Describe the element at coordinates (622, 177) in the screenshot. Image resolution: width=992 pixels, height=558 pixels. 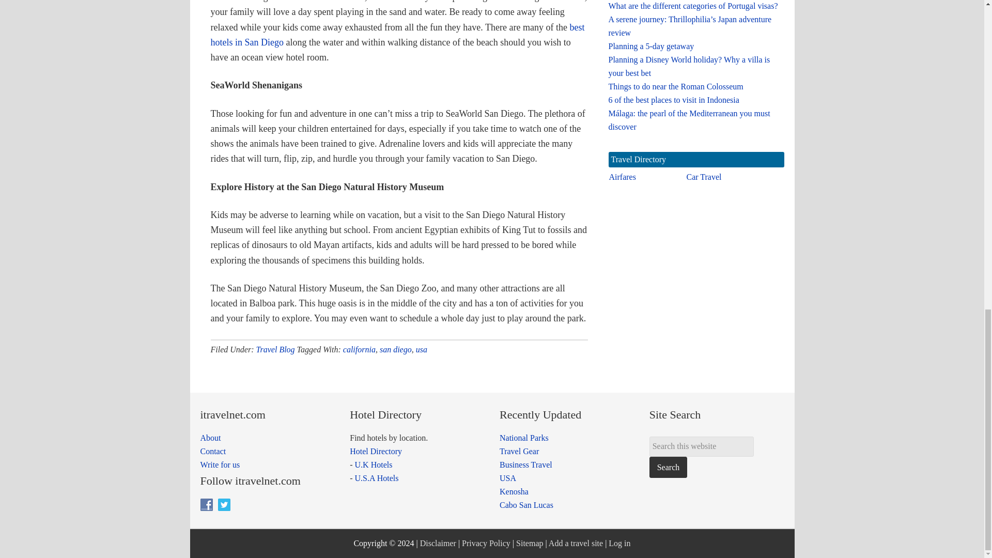
I see `Airfares` at that location.